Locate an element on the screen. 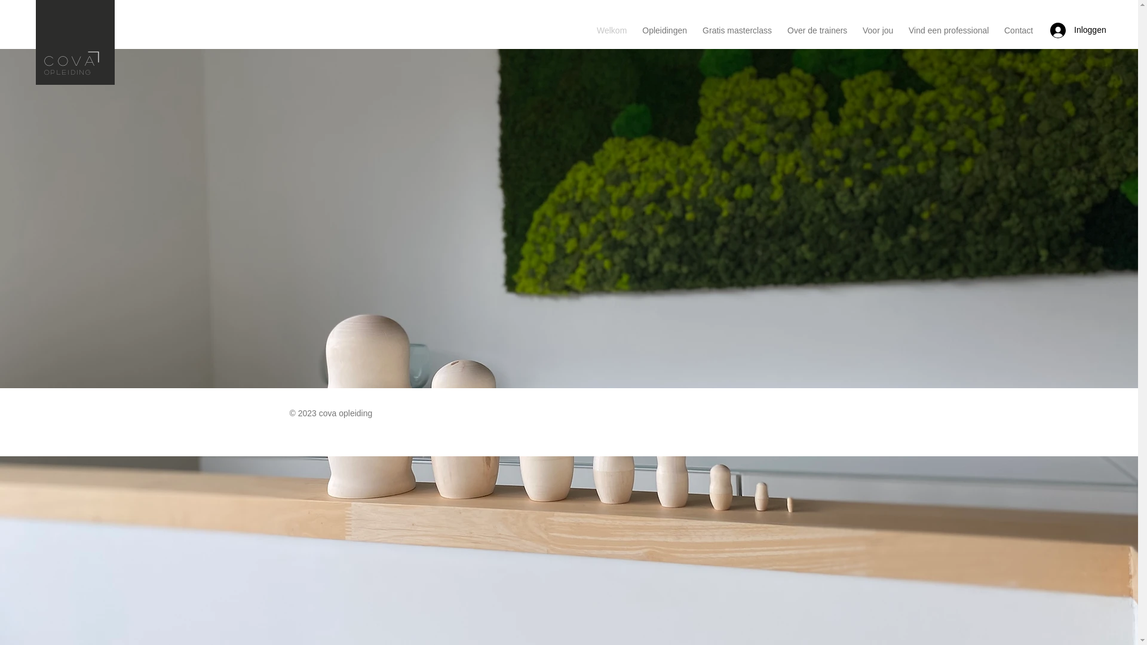 Image resolution: width=1147 pixels, height=645 pixels. Opleidingen is located at coordinates (664, 30).